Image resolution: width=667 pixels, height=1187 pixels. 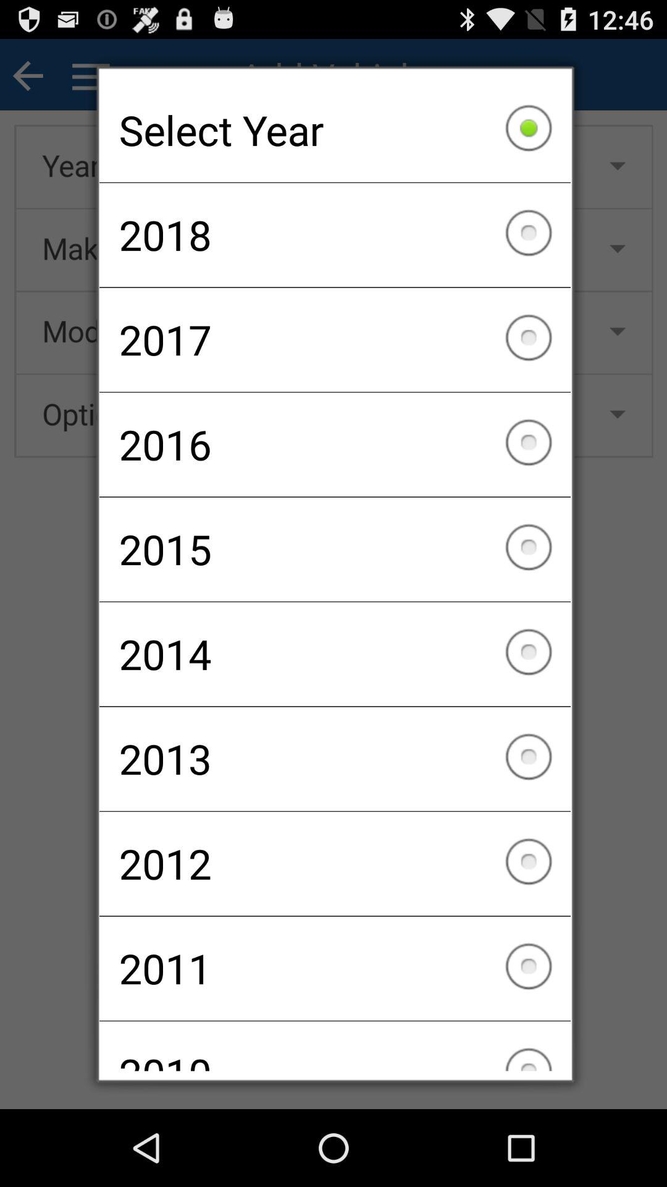 What do you see at coordinates (335, 864) in the screenshot?
I see `flip to the 2012` at bounding box center [335, 864].